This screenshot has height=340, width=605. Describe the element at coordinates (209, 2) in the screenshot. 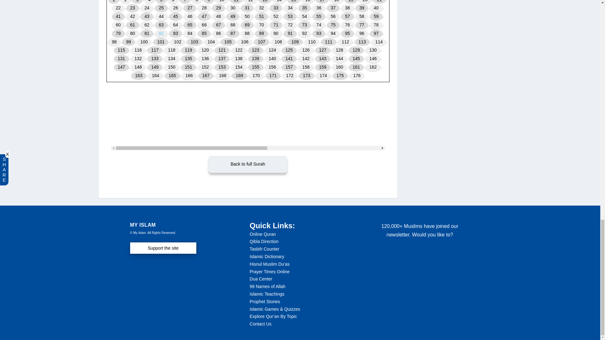

I see `9` at that location.